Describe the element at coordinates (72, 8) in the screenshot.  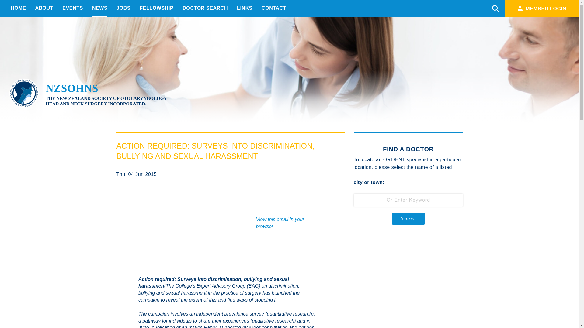
I see `EVENTS` at that location.